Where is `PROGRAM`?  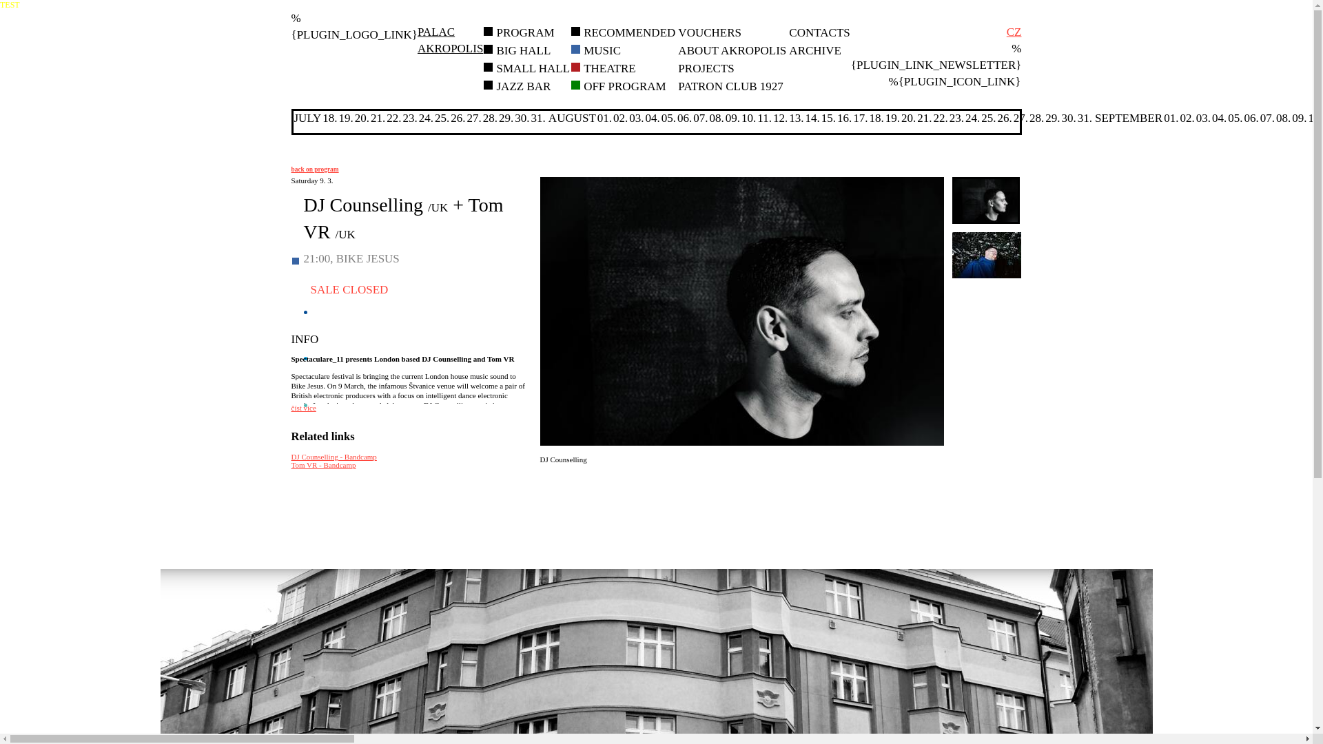
PROGRAM is located at coordinates (450, 40).